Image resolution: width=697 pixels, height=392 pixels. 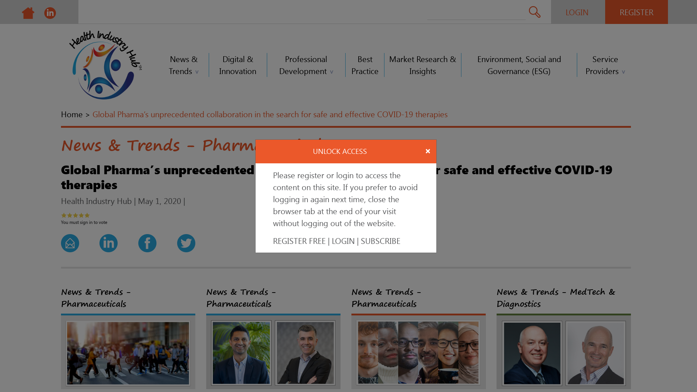 What do you see at coordinates (28, 12) in the screenshot?
I see `Health Industry Hub` at bounding box center [28, 12].